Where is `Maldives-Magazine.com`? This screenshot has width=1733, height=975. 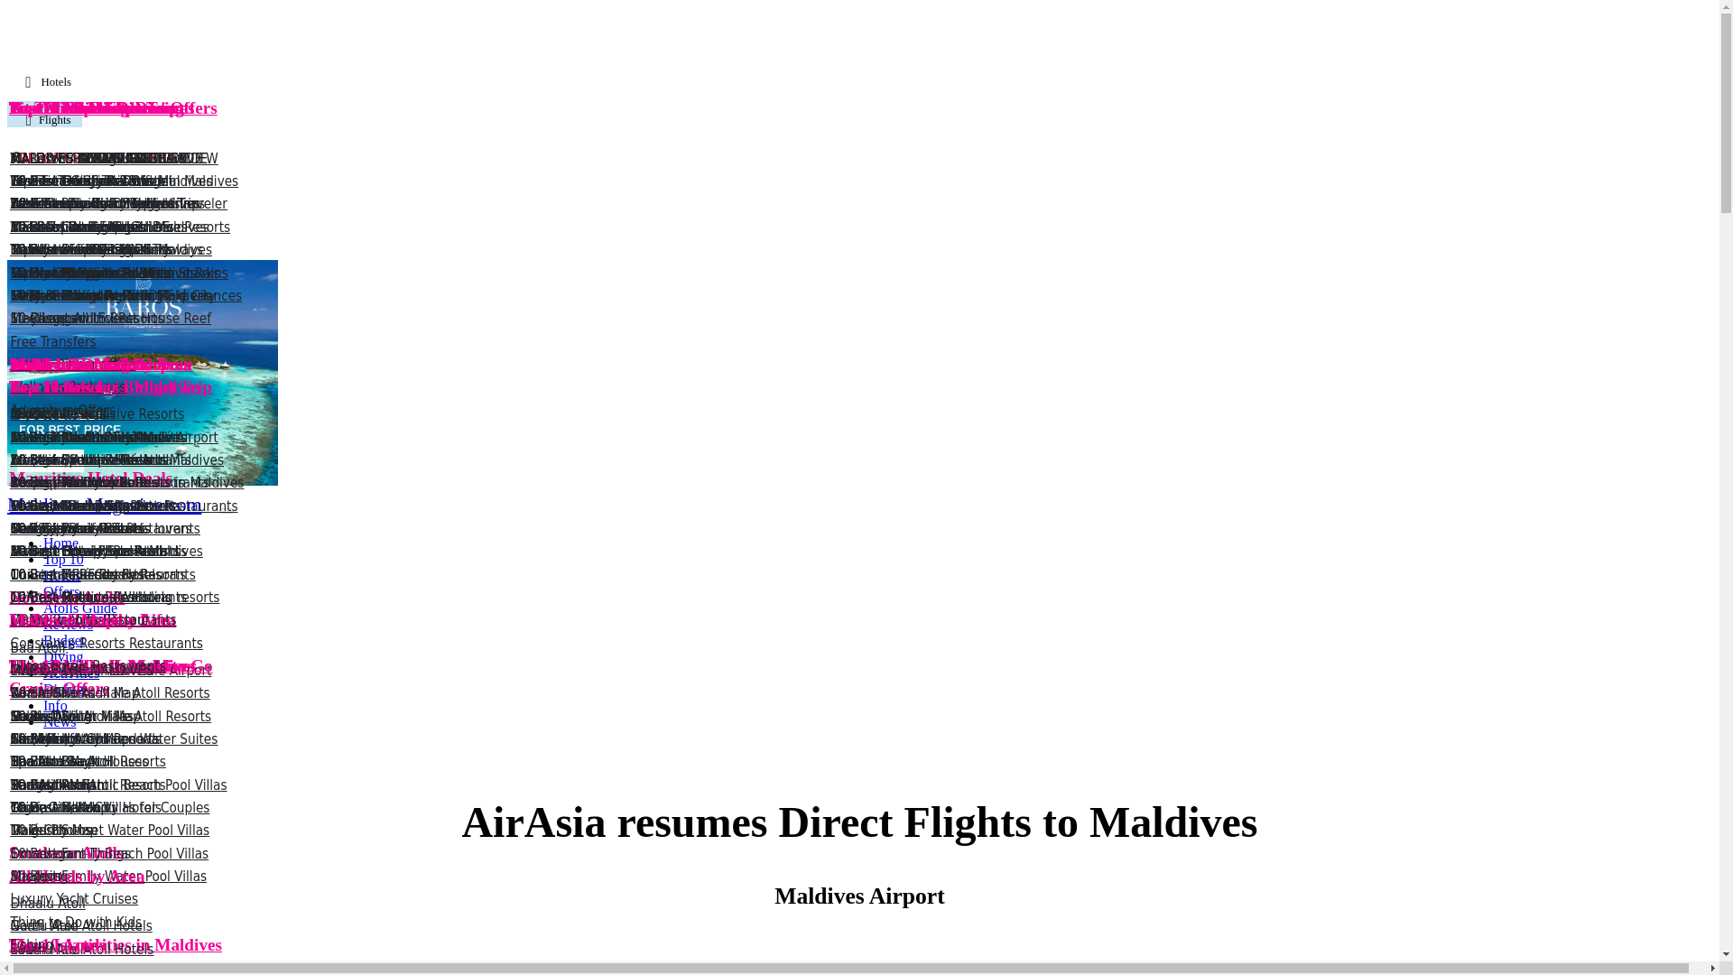 Maldives-Magazine.com is located at coordinates (103, 505).